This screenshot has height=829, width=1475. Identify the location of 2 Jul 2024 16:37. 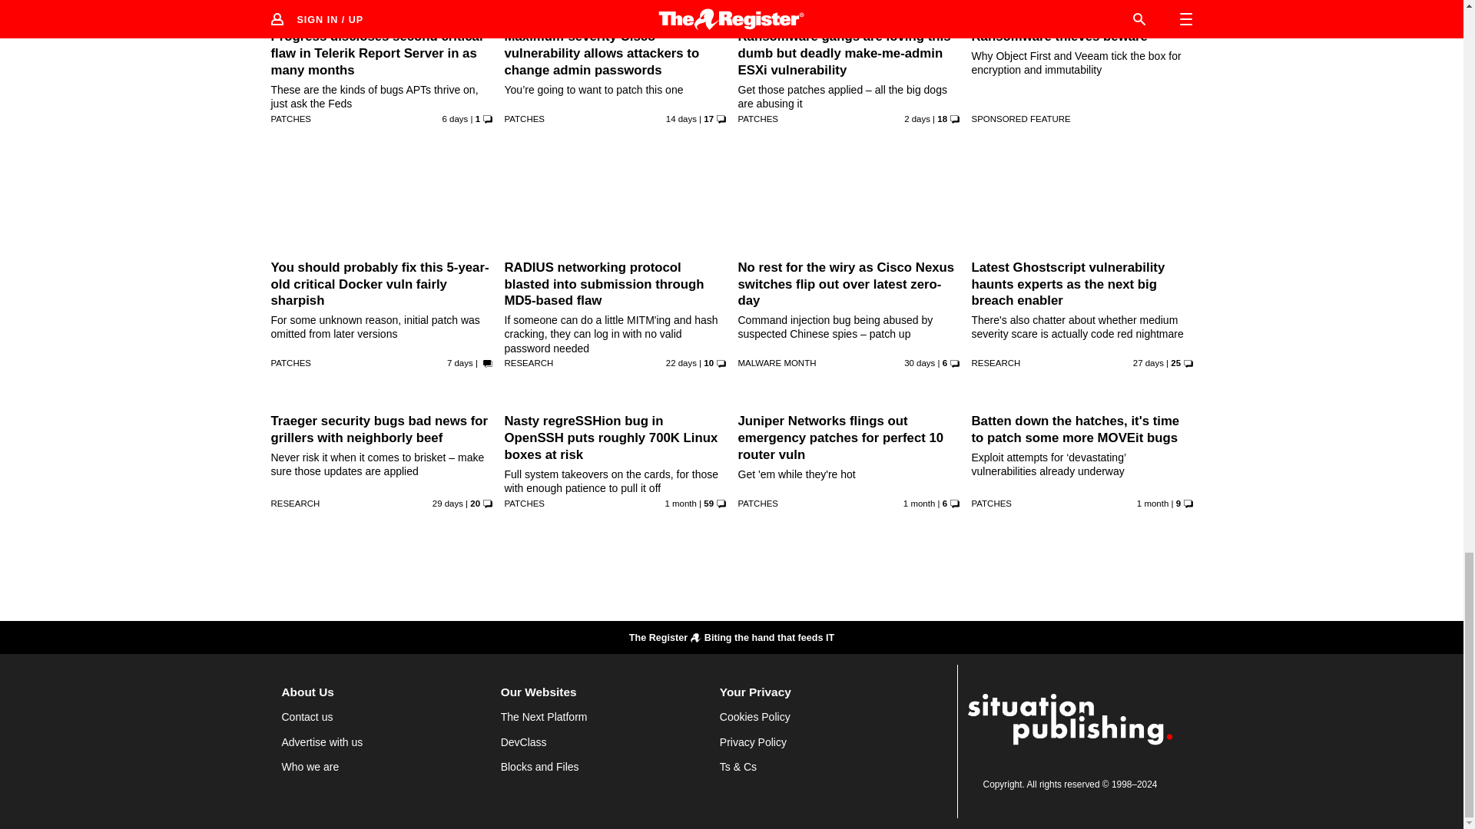
(919, 362).